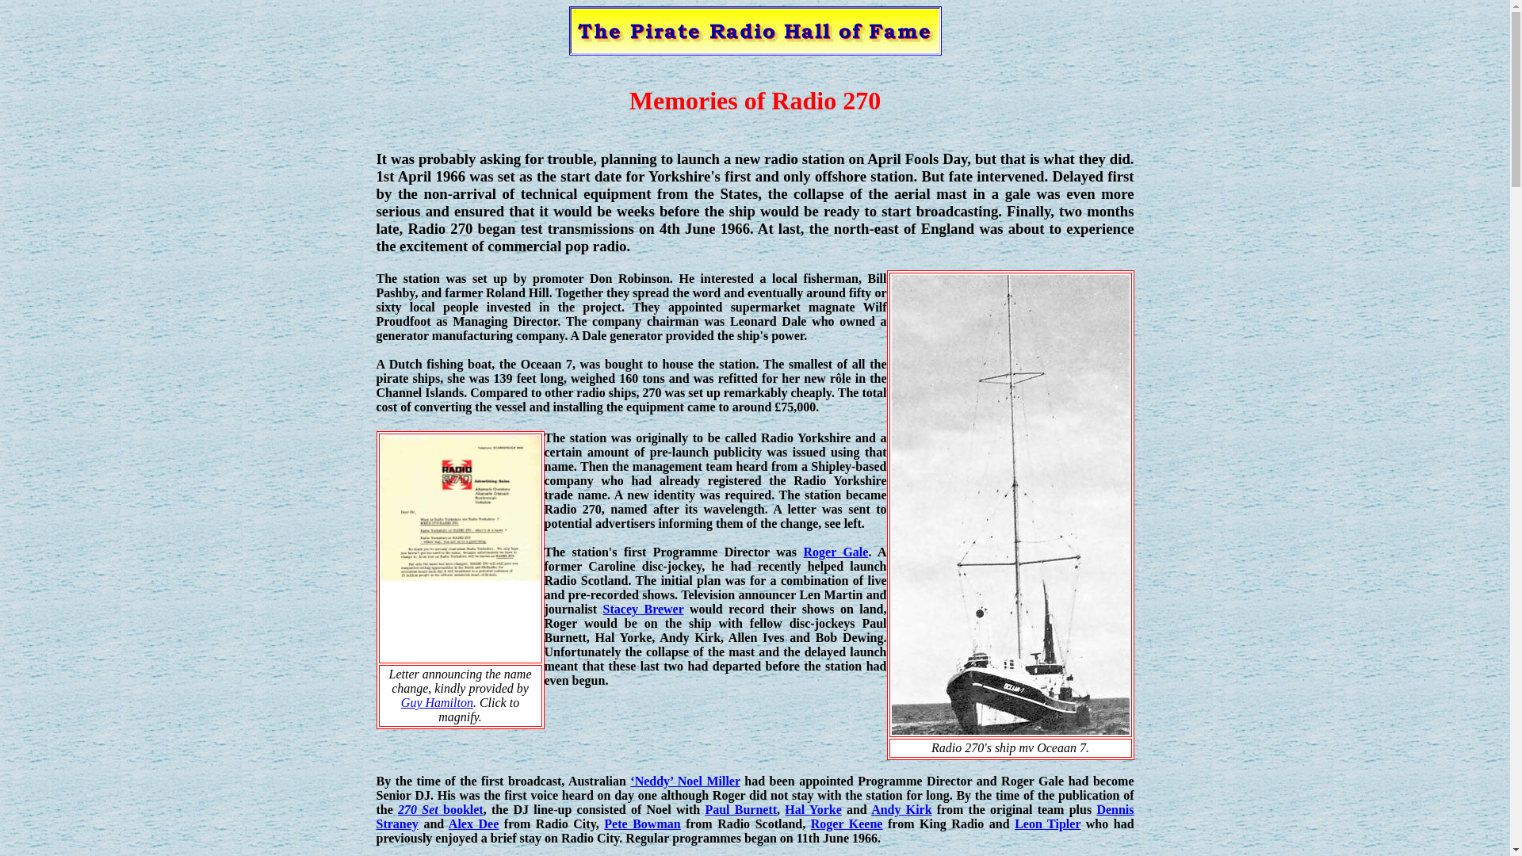 The height and width of the screenshot is (856, 1522). What do you see at coordinates (1048, 824) in the screenshot?
I see `Leon Tipler` at bounding box center [1048, 824].